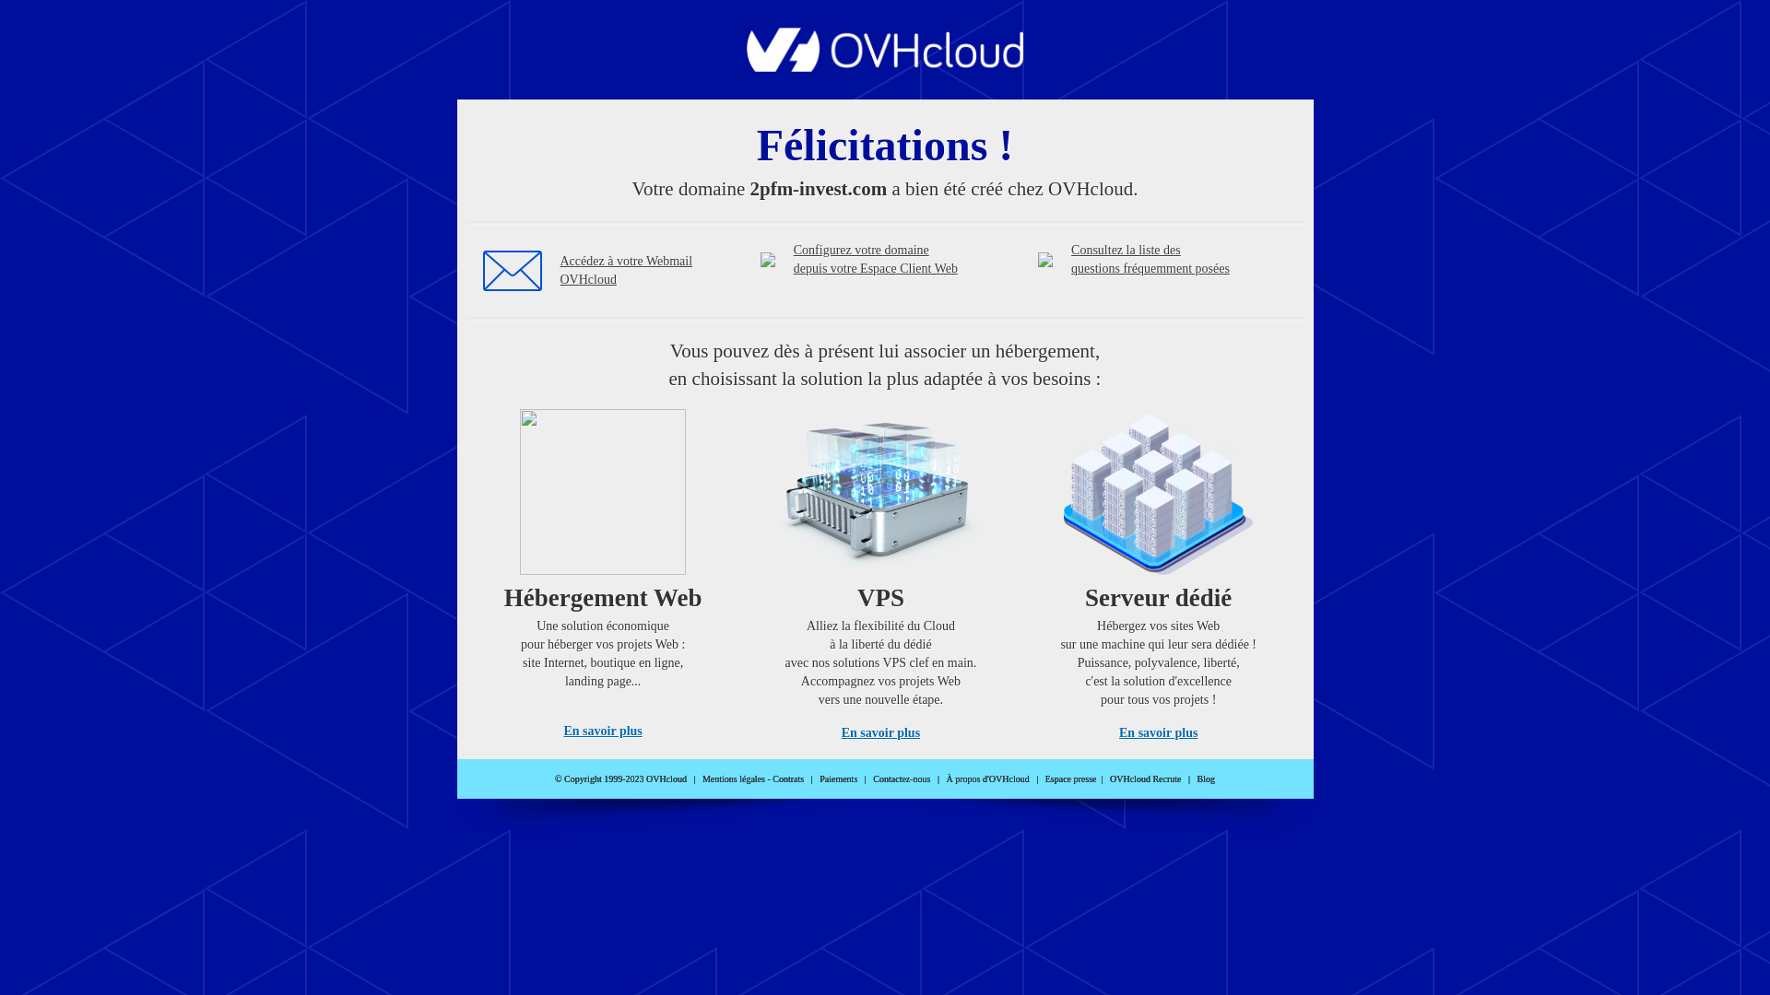  What do you see at coordinates (1071, 779) in the screenshot?
I see `Espace presse` at bounding box center [1071, 779].